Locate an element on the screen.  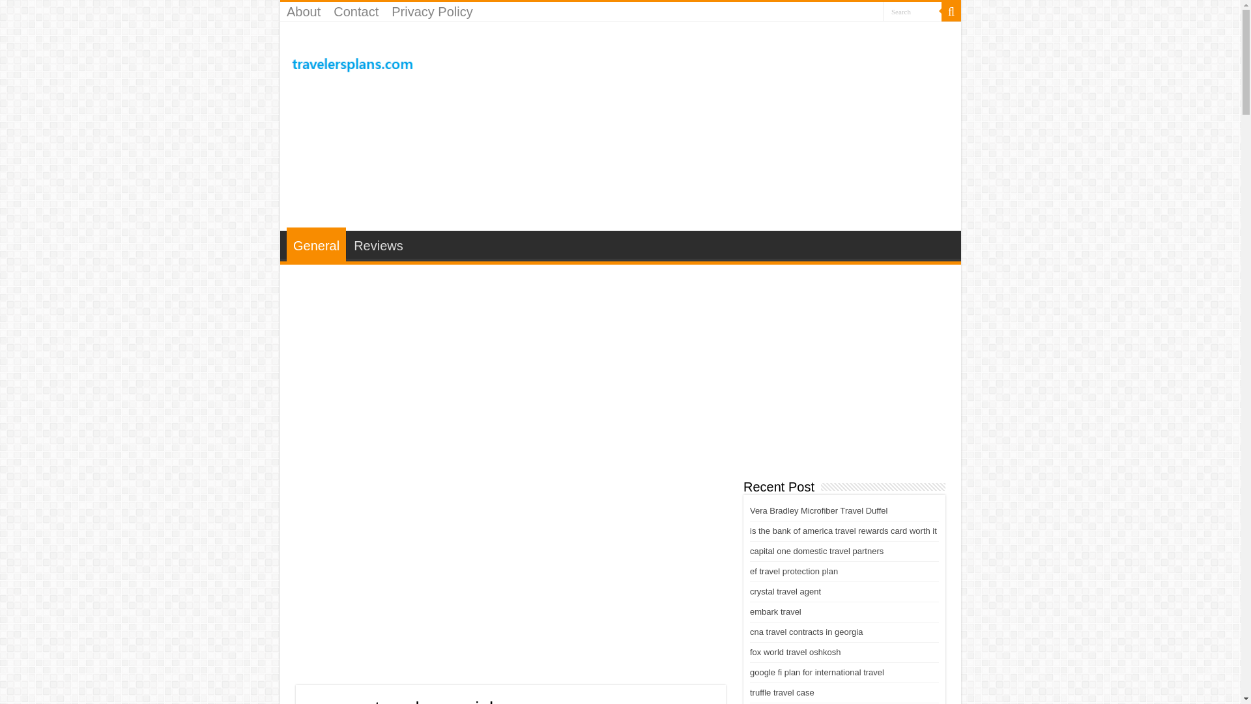
google fi plan for international travel is located at coordinates (817, 671).